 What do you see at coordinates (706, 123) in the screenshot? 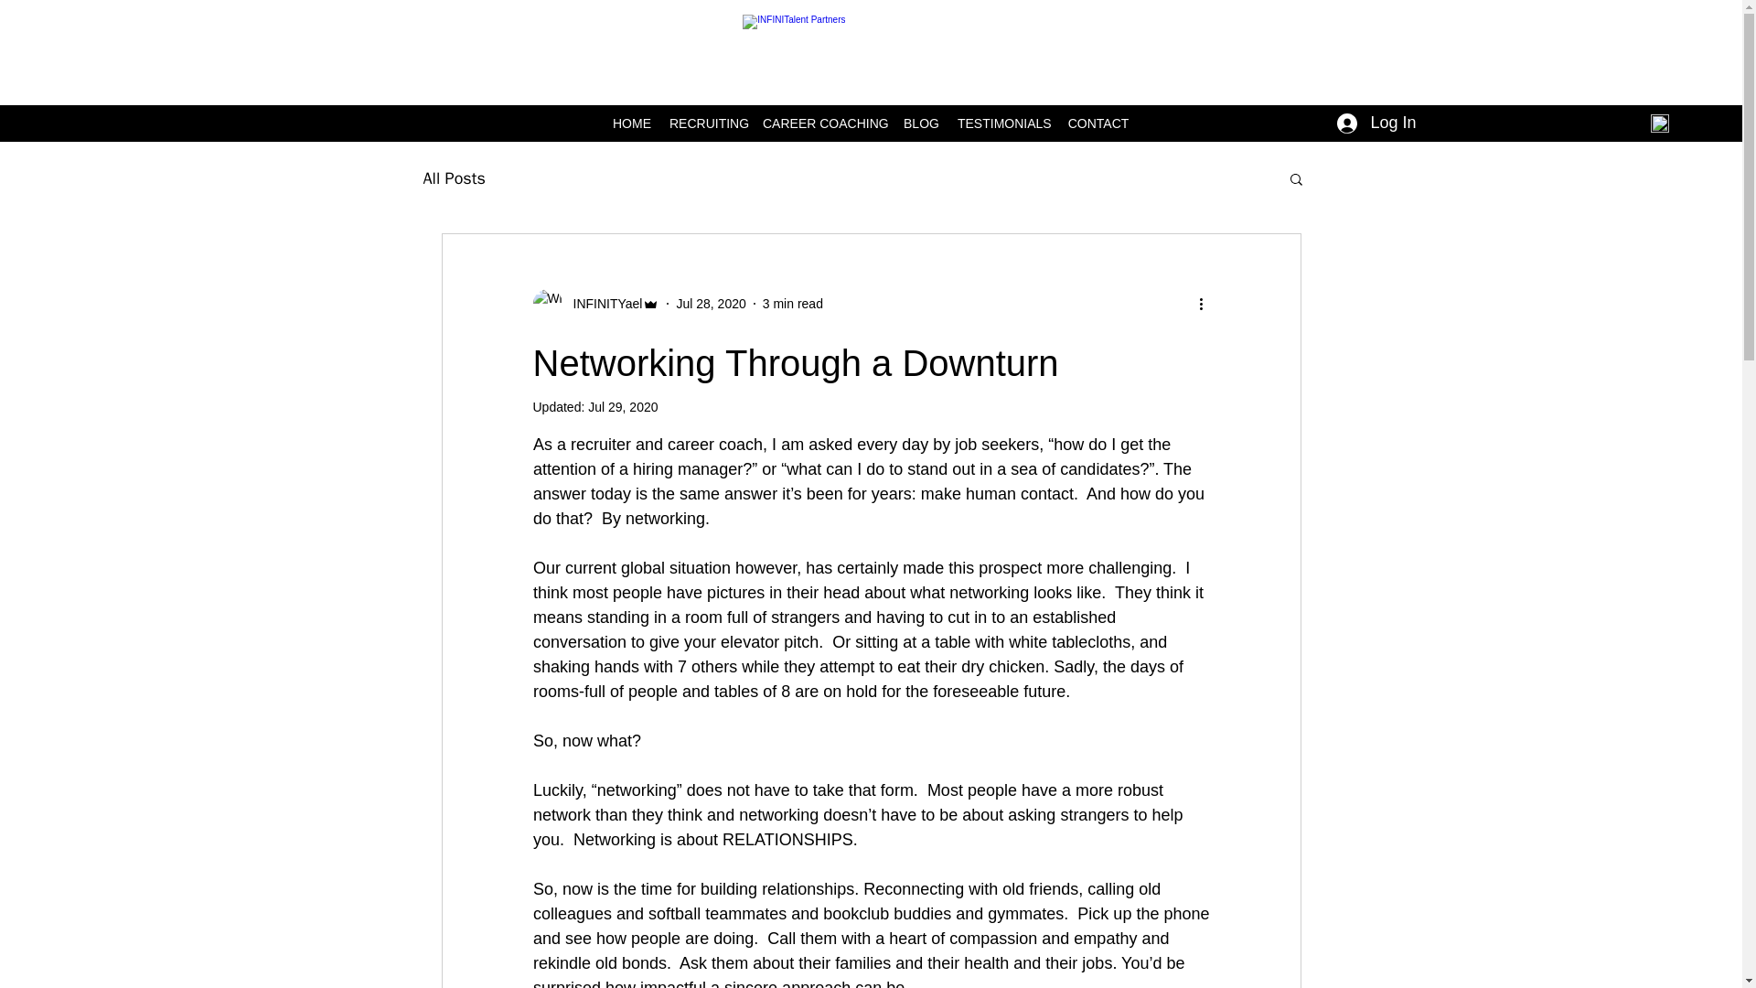
I see `RECRUITING` at bounding box center [706, 123].